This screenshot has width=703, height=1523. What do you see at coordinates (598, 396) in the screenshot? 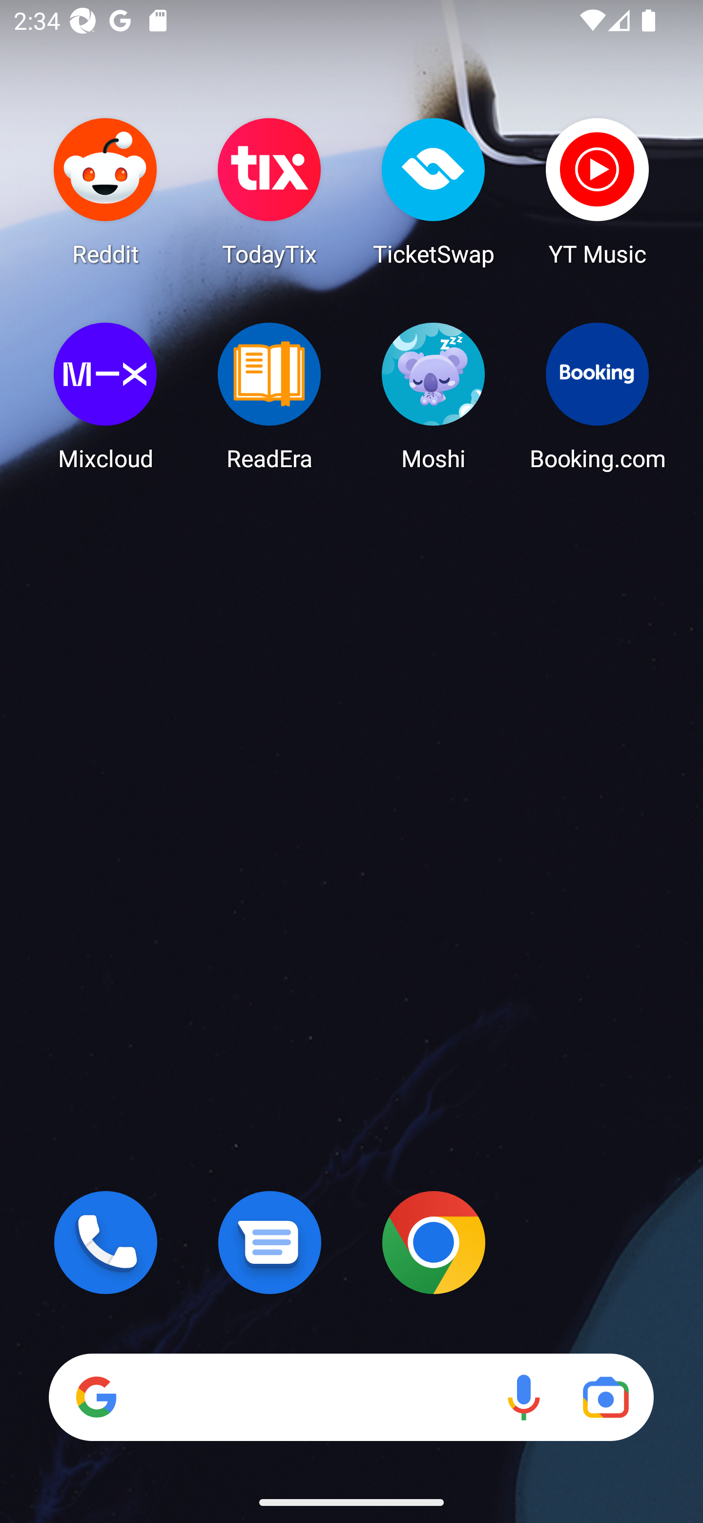
I see `Booking.com` at bounding box center [598, 396].